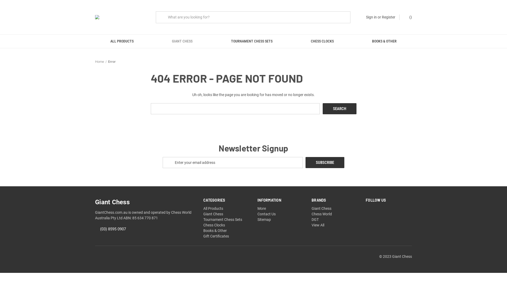 The image size is (507, 285). Describe the element at coordinates (223, 220) in the screenshot. I see `Tournament Chess Sets` at that location.